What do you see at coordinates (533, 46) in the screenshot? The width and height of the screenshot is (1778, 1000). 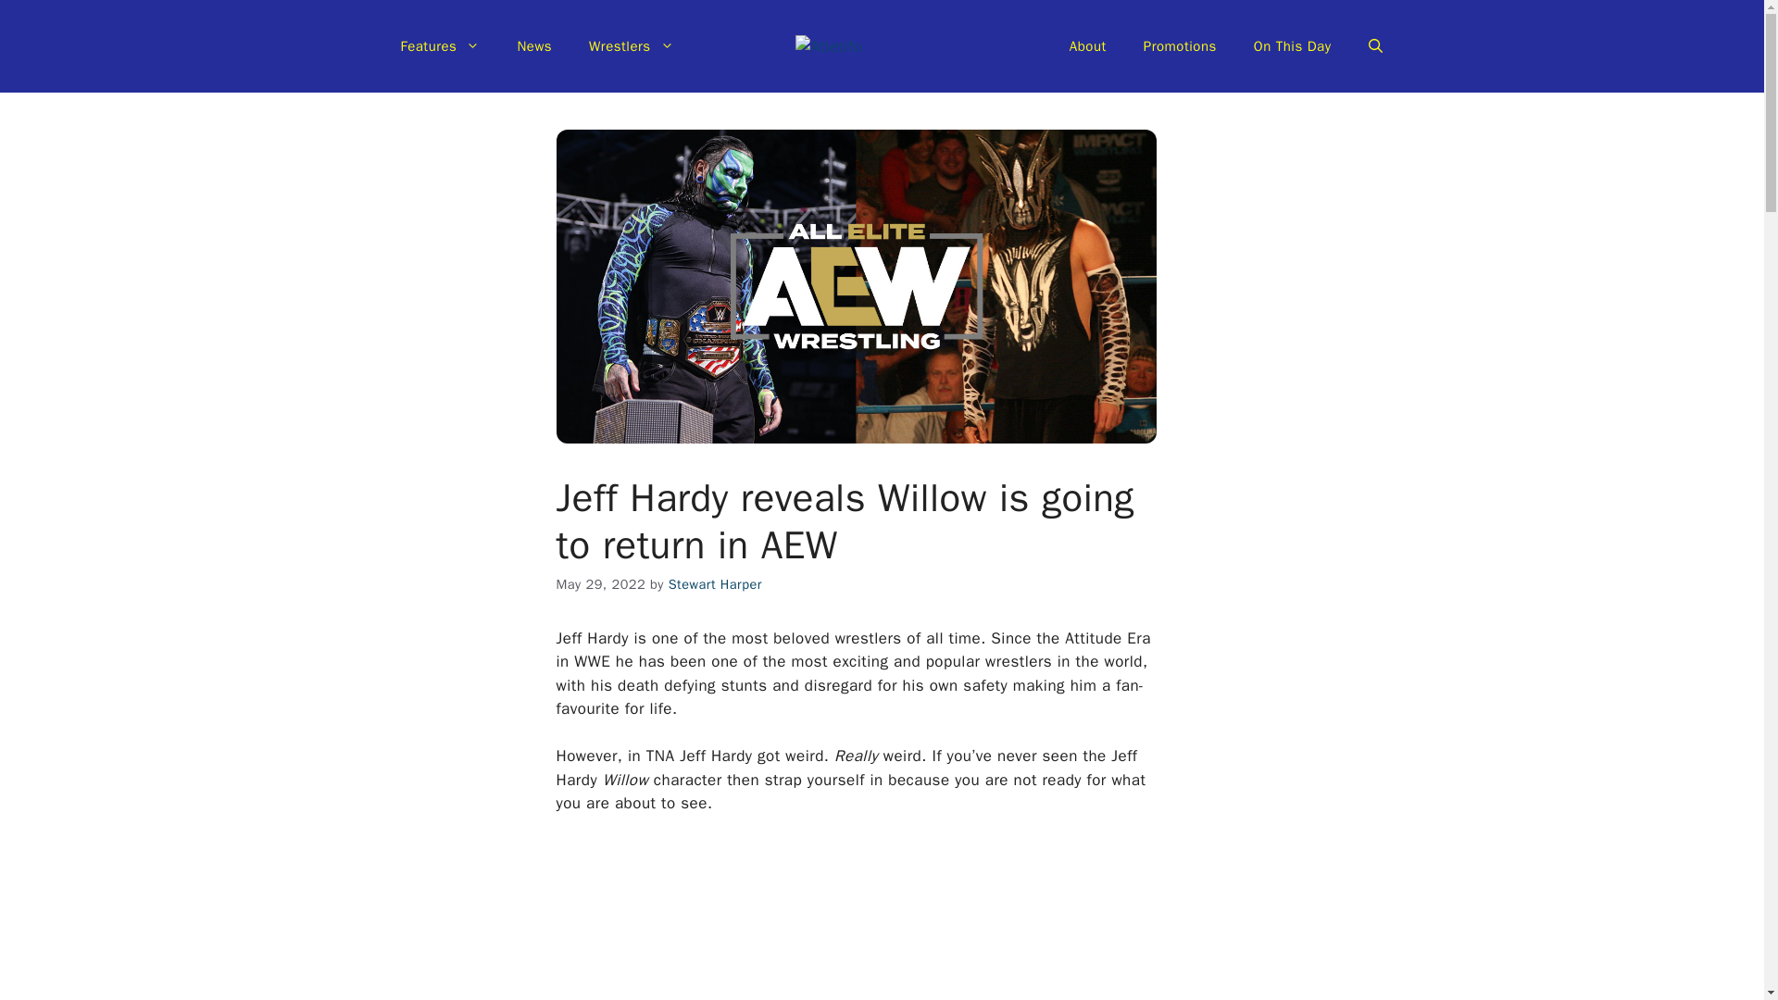 I see `News` at bounding box center [533, 46].